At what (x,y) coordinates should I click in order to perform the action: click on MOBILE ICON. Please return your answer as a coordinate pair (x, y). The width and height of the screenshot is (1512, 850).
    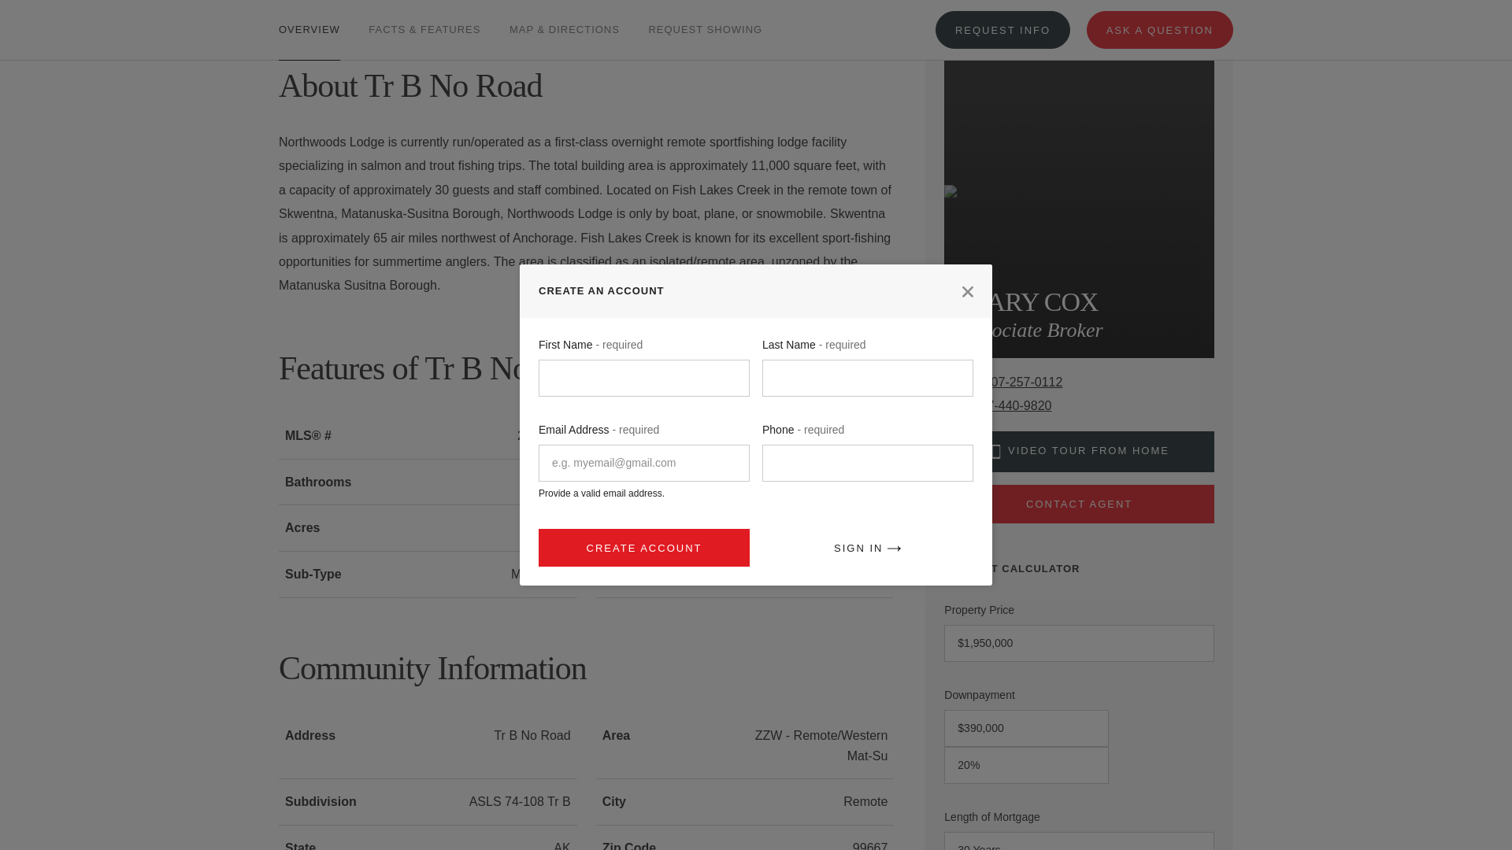
    Looking at the image, I should click on (995, 452).